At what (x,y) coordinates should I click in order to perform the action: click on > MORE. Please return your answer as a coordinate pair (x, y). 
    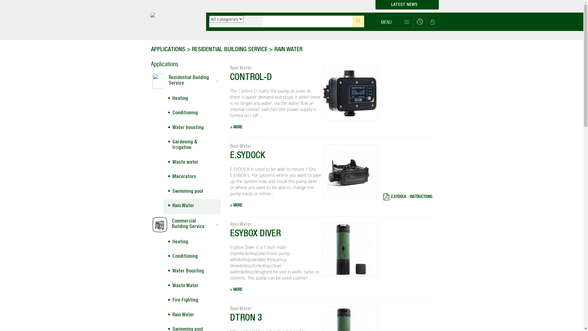
    Looking at the image, I should click on (276, 127).